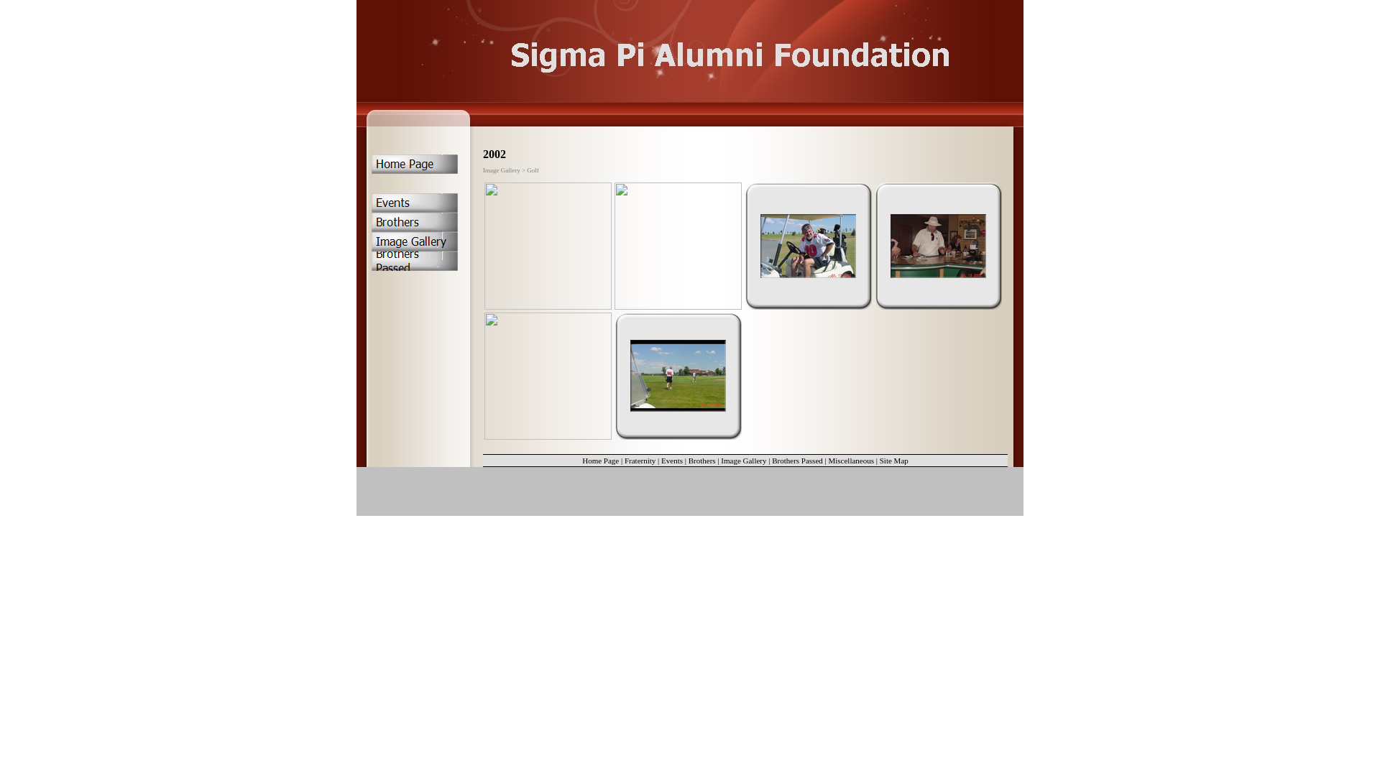 The image size is (1380, 776). I want to click on Events, so click(672, 460).